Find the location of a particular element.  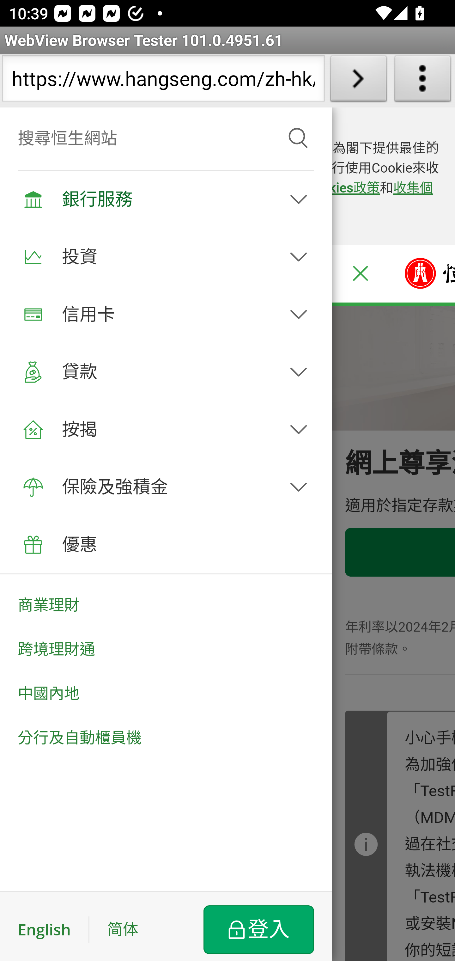

保險及強積金 is located at coordinates (166, 487).